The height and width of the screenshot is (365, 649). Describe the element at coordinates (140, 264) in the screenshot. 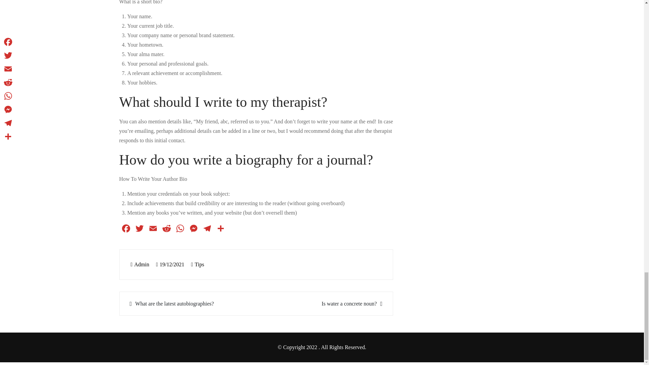

I see `Admin` at that location.